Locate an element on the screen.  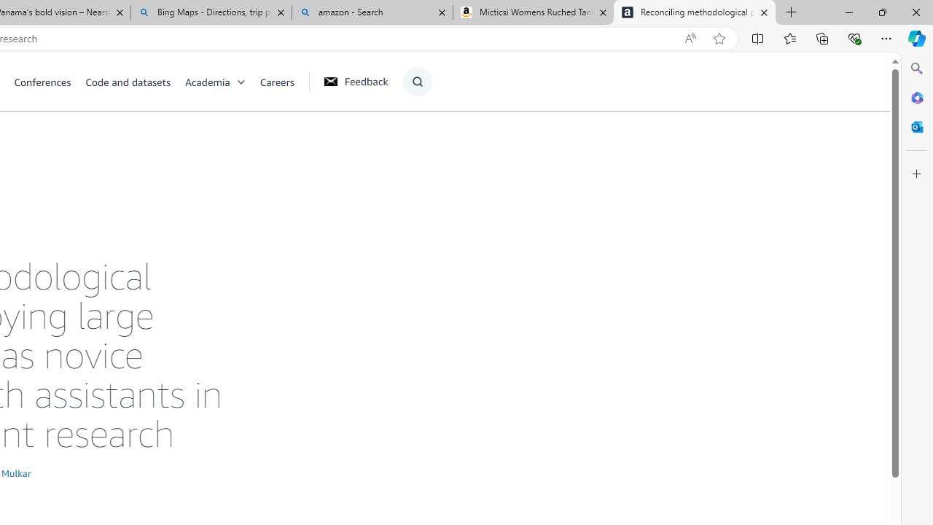
Careers is located at coordinates (284, 82).